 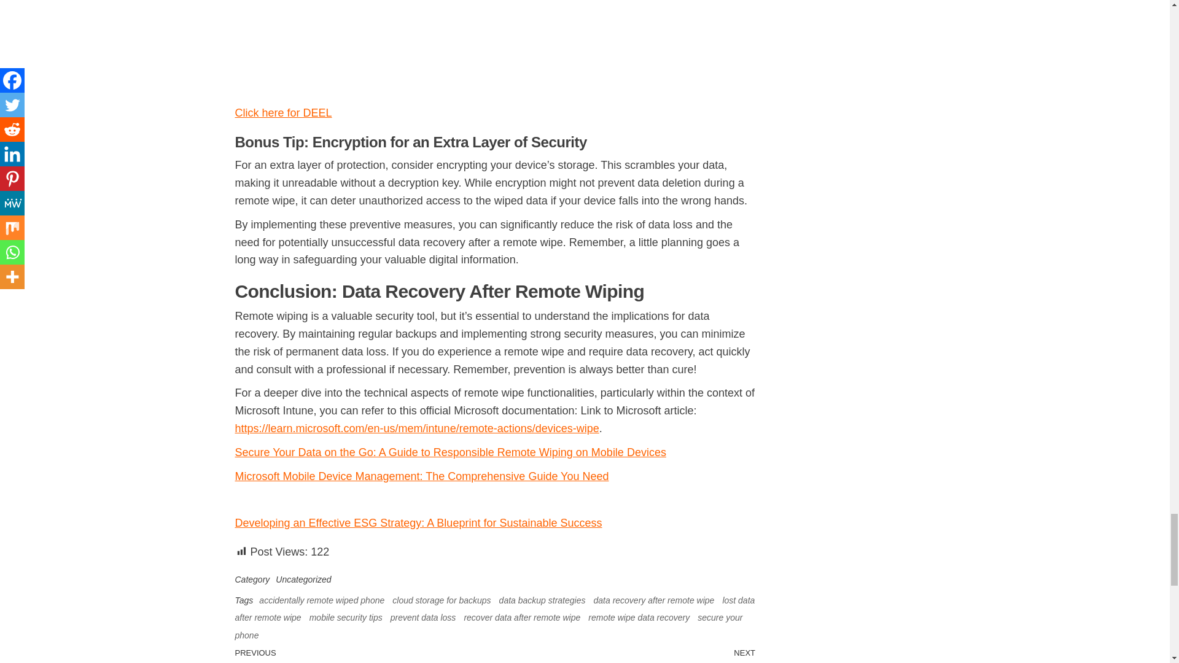 What do you see at coordinates (303, 580) in the screenshot?
I see `Uncategorized` at bounding box center [303, 580].